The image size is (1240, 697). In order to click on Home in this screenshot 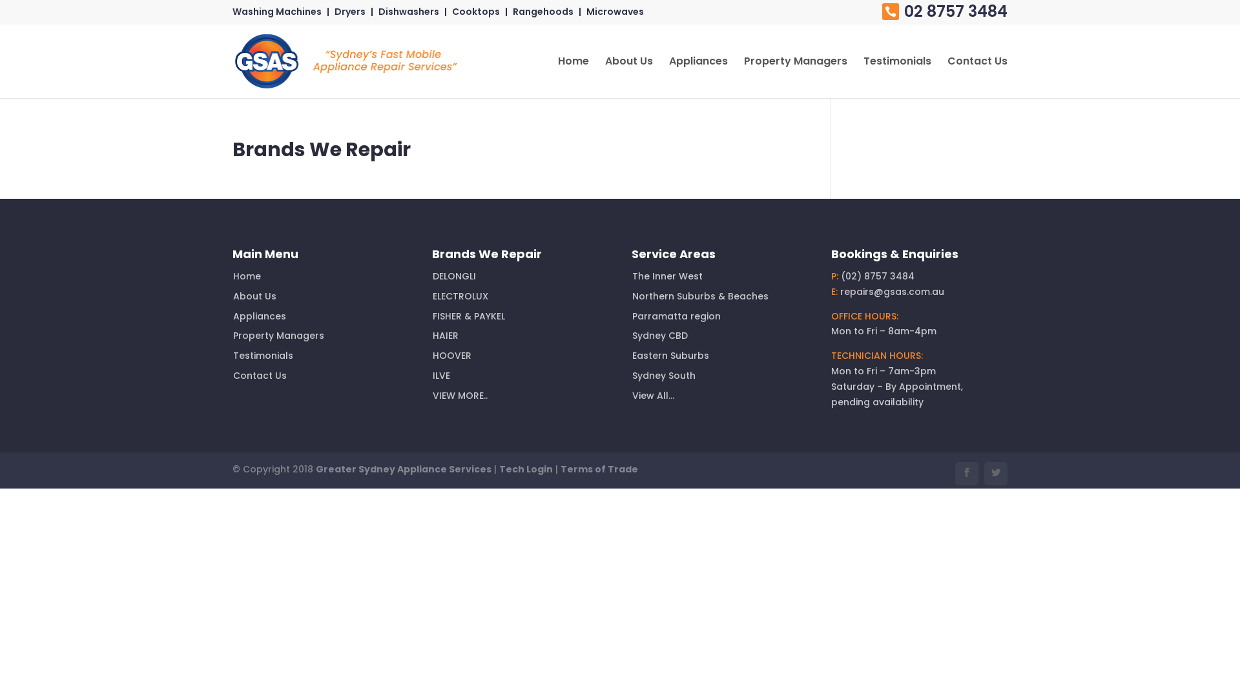, I will do `click(247, 276)`.